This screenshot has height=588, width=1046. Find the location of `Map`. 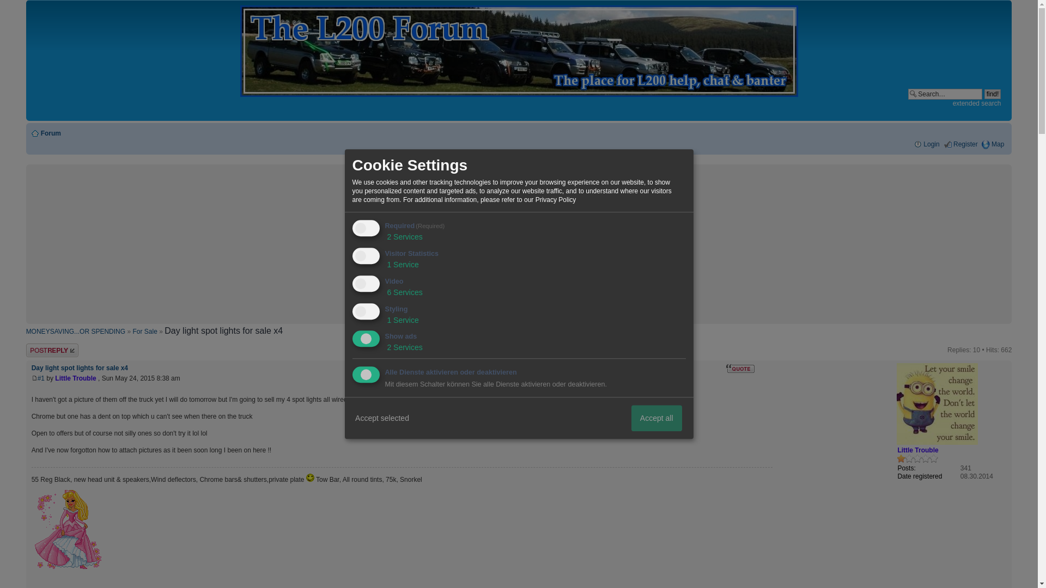

Map is located at coordinates (993, 144).